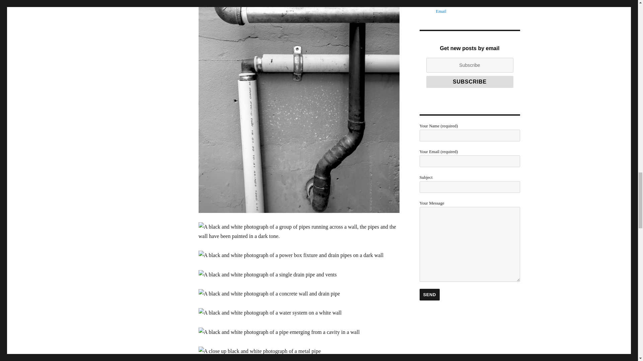  What do you see at coordinates (443, 7) in the screenshot?
I see `Follow by Email` at bounding box center [443, 7].